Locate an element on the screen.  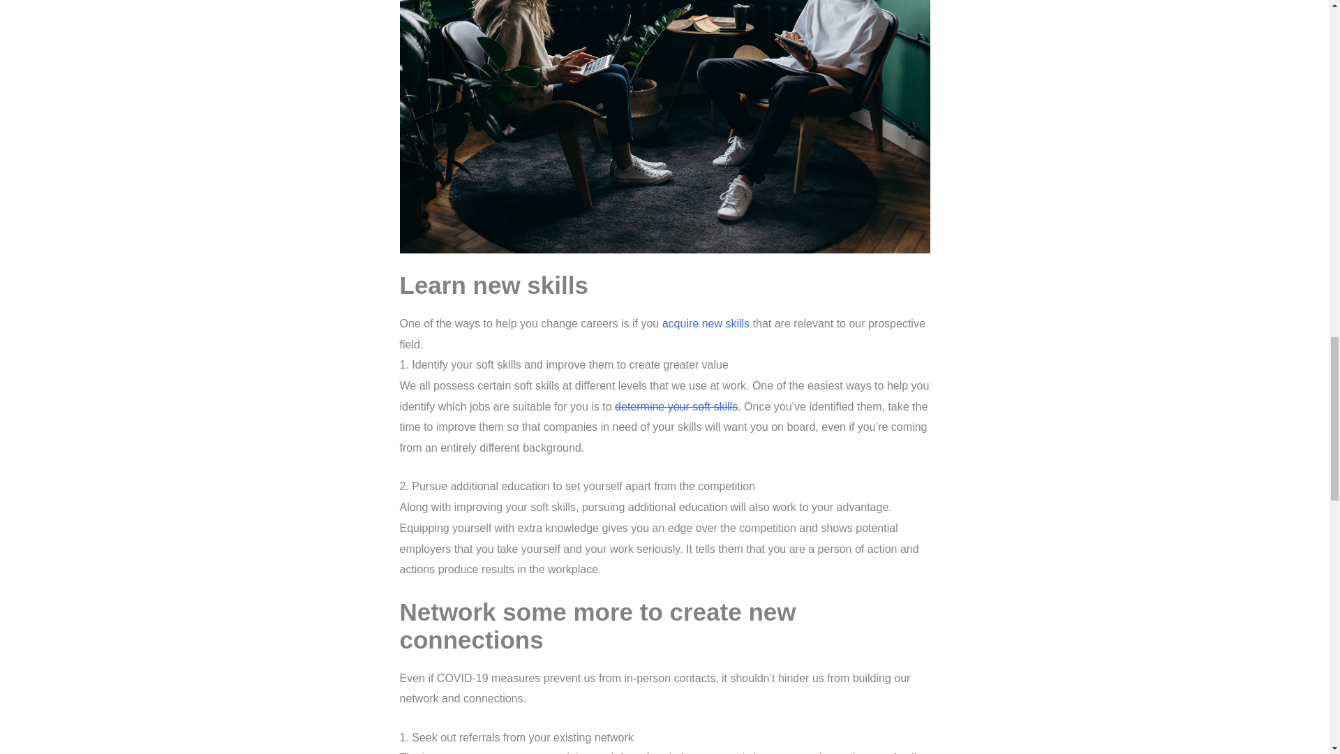
determine your soft skills is located at coordinates (676, 406).